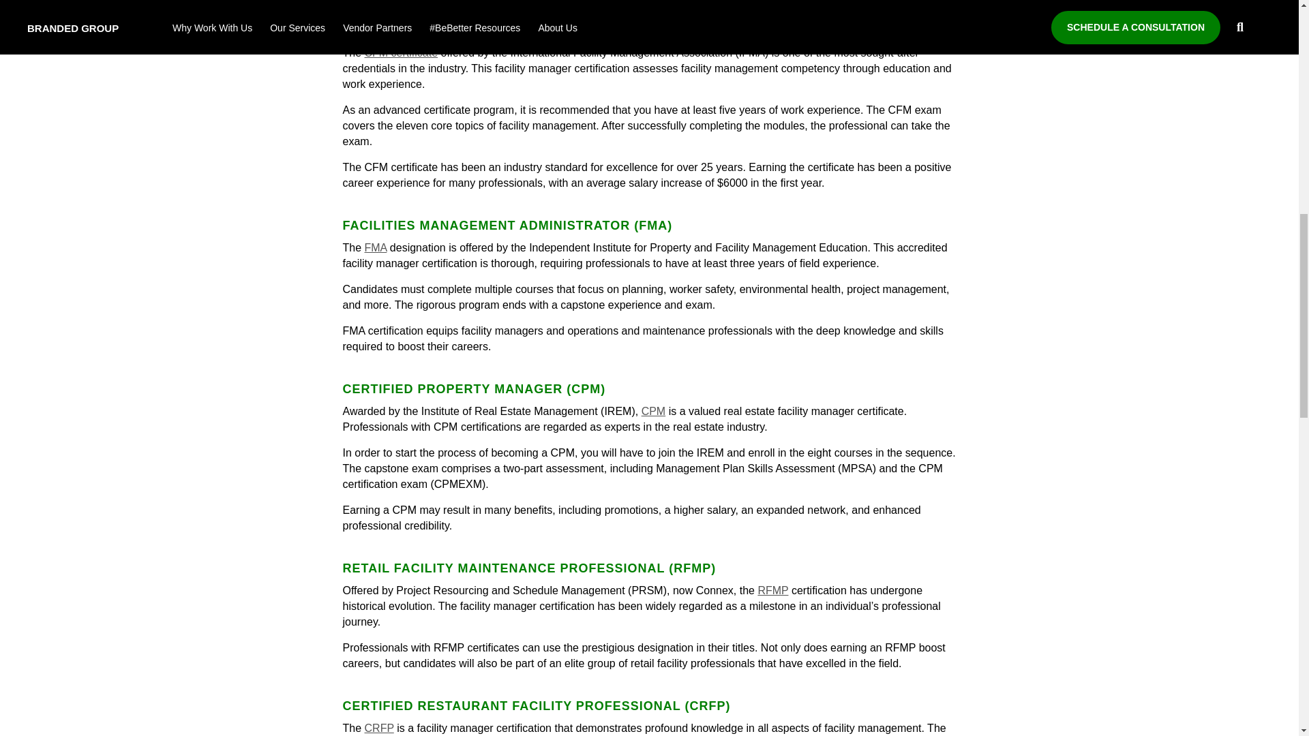 The height and width of the screenshot is (736, 1309). I want to click on CPM, so click(653, 412).